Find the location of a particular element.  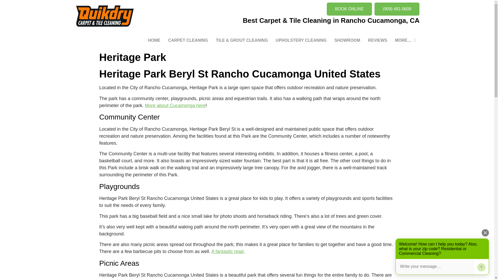

REVIEWS is located at coordinates (377, 40).